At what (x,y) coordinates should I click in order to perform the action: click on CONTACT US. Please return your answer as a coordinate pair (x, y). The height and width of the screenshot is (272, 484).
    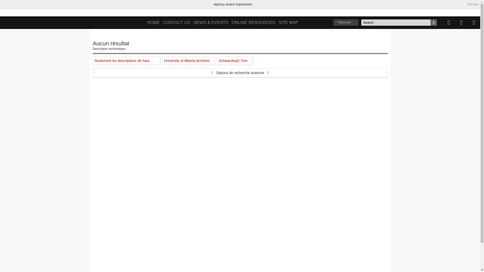
    Looking at the image, I should click on (176, 23).